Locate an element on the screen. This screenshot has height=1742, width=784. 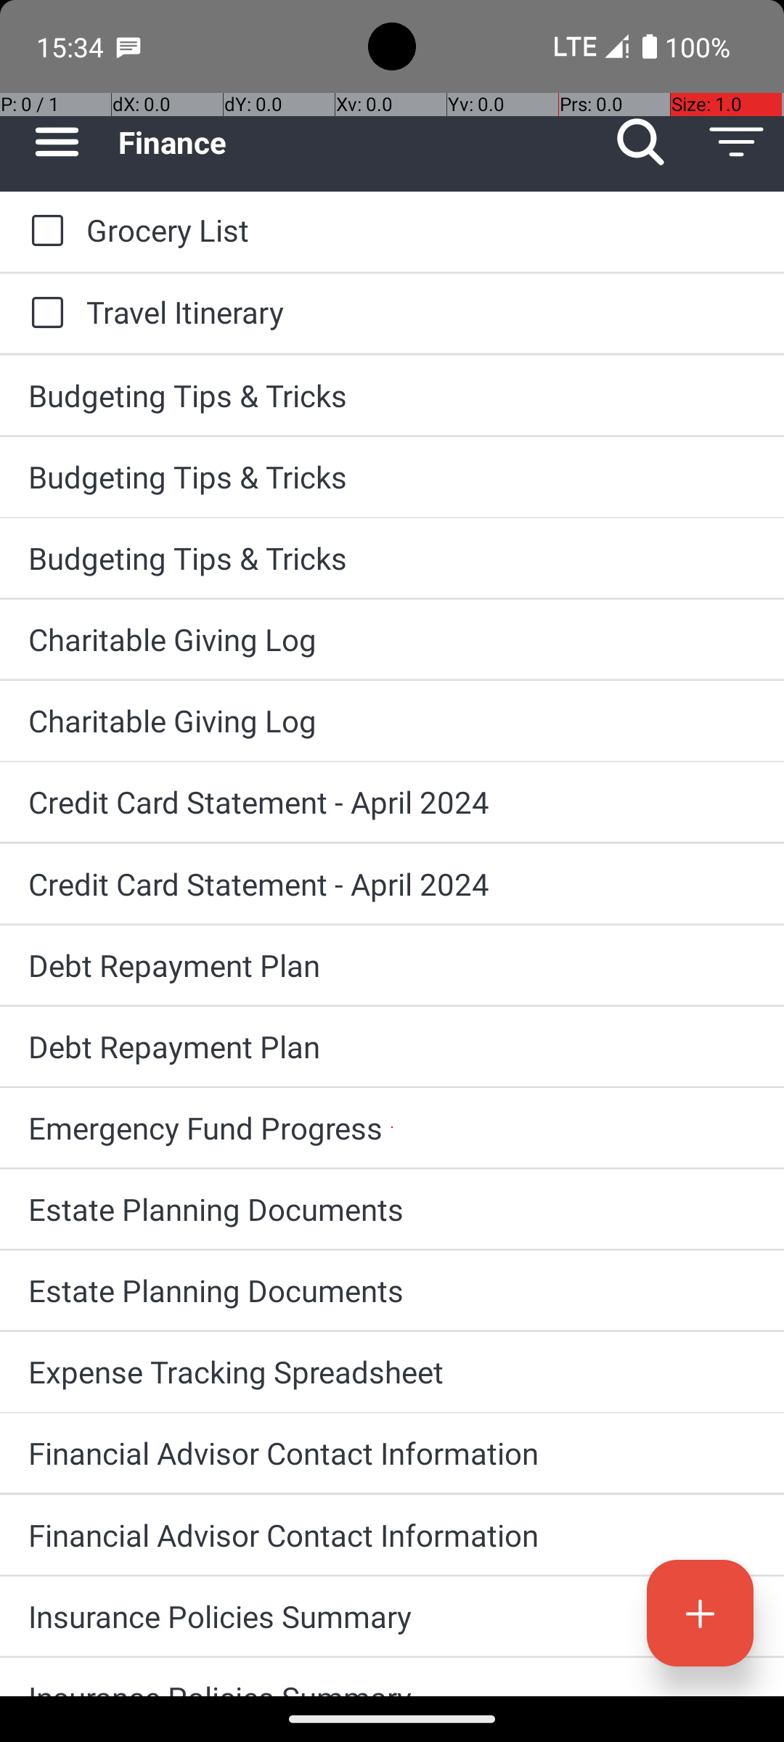
to-do: Grocery List is located at coordinates (44, 232).